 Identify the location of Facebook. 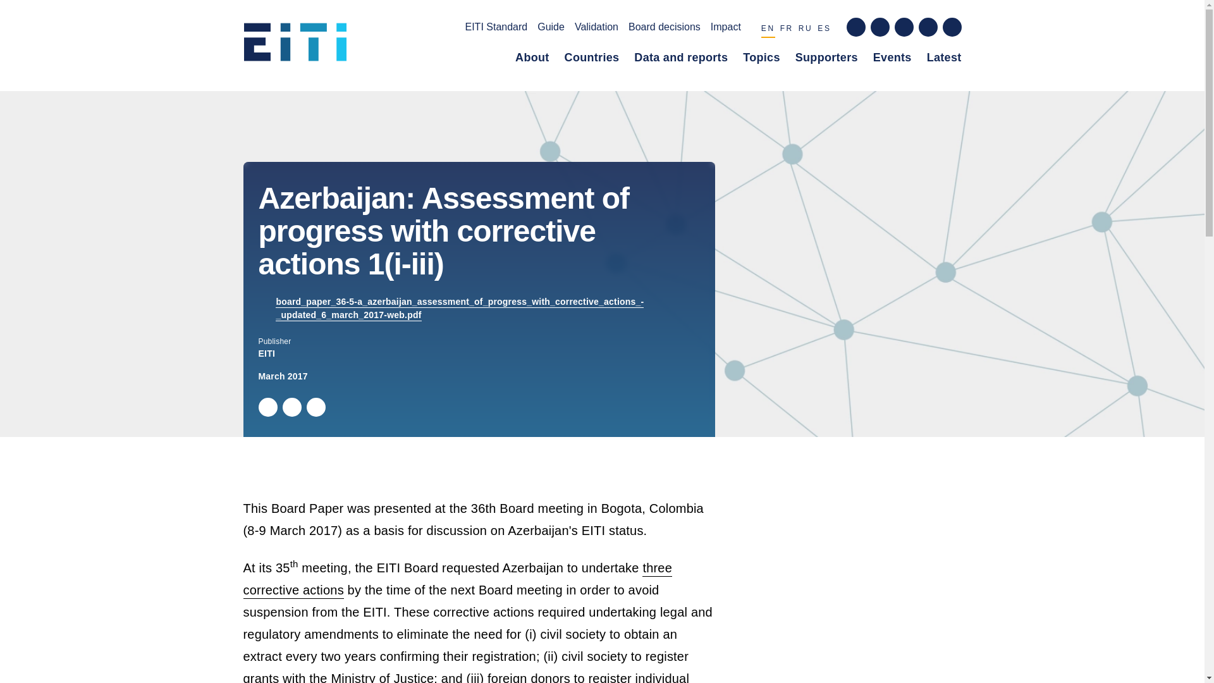
(291, 407).